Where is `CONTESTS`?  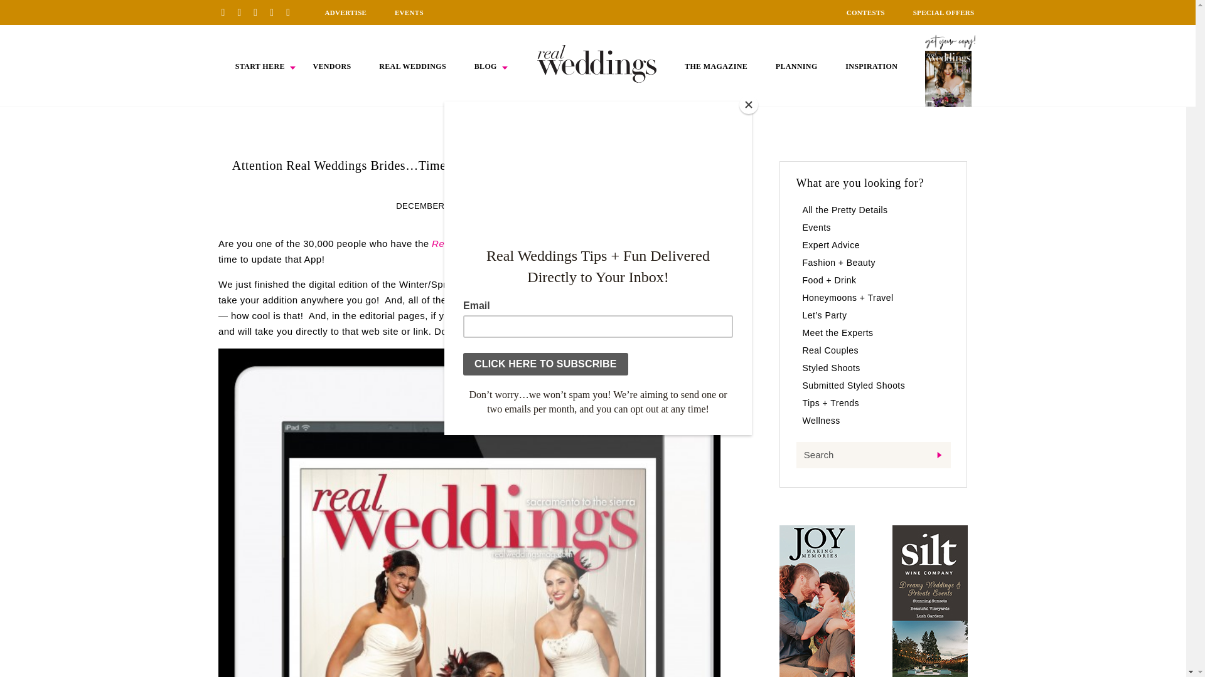 CONTESTS is located at coordinates (865, 13).